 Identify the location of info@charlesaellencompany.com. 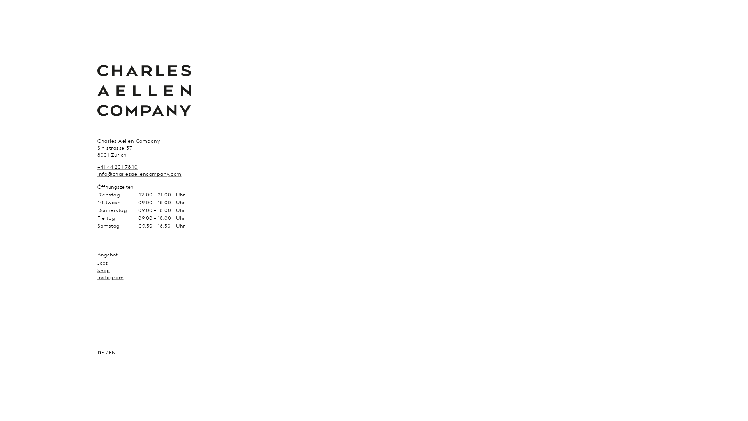
(139, 174).